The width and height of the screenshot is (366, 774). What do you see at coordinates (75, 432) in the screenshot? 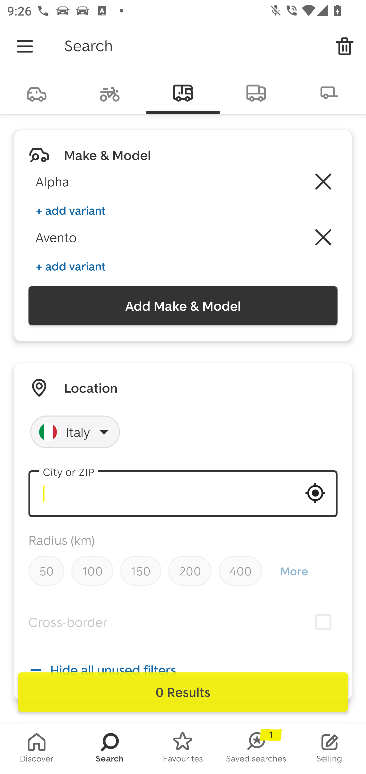
I see `Italy` at bounding box center [75, 432].